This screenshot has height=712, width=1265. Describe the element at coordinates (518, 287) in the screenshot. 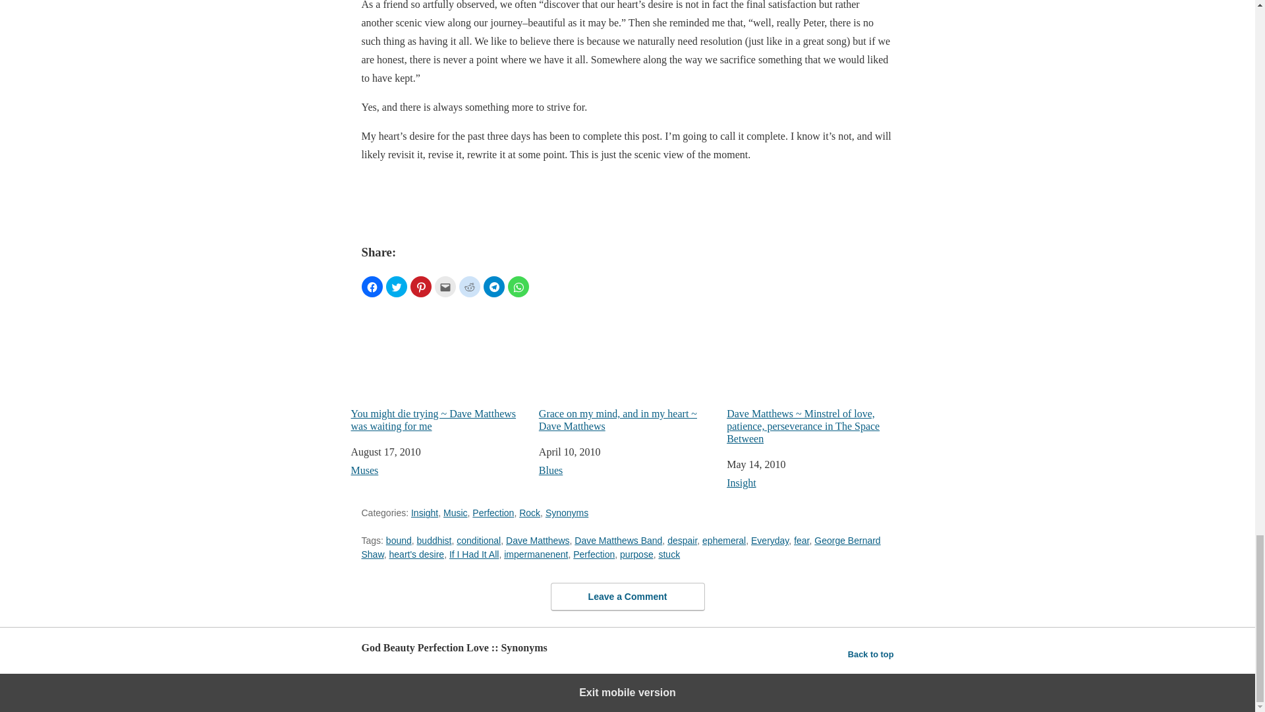

I see `Click to share on WhatsApp` at that location.